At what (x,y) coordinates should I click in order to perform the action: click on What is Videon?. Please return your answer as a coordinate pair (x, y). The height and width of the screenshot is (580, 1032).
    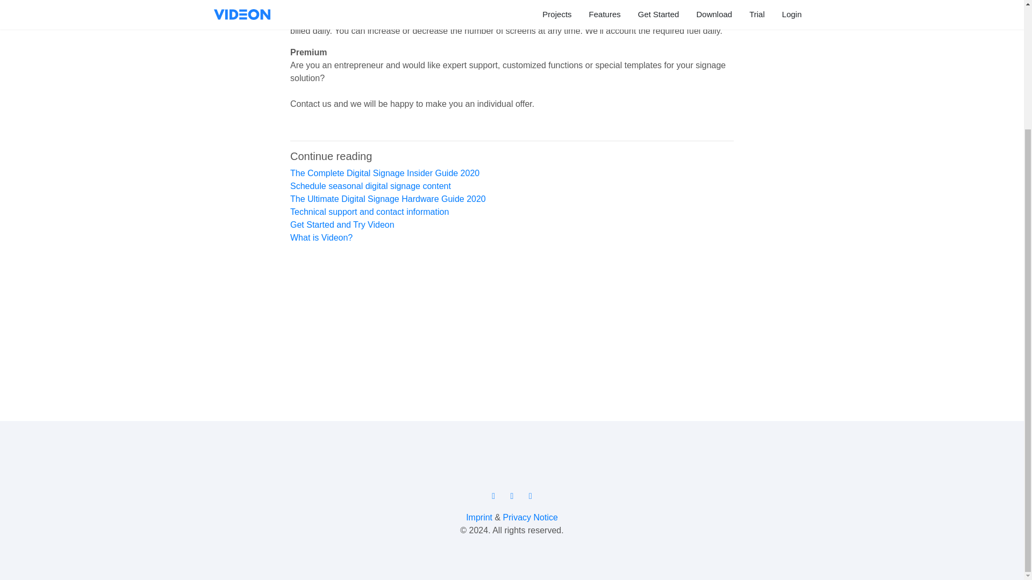
    Looking at the image, I should click on (321, 237).